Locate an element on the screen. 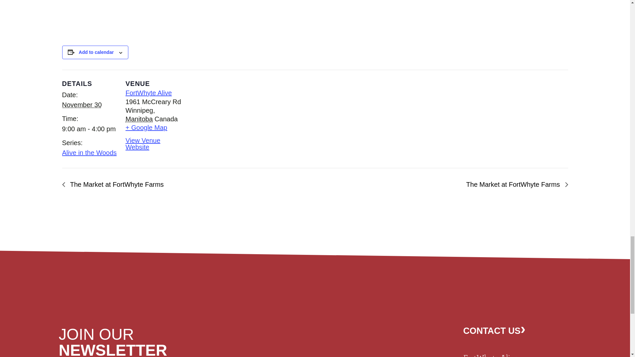 Image resolution: width=635 pixels, height=357 pixels. Alive in the Woods is located at coordinates (89, 153).